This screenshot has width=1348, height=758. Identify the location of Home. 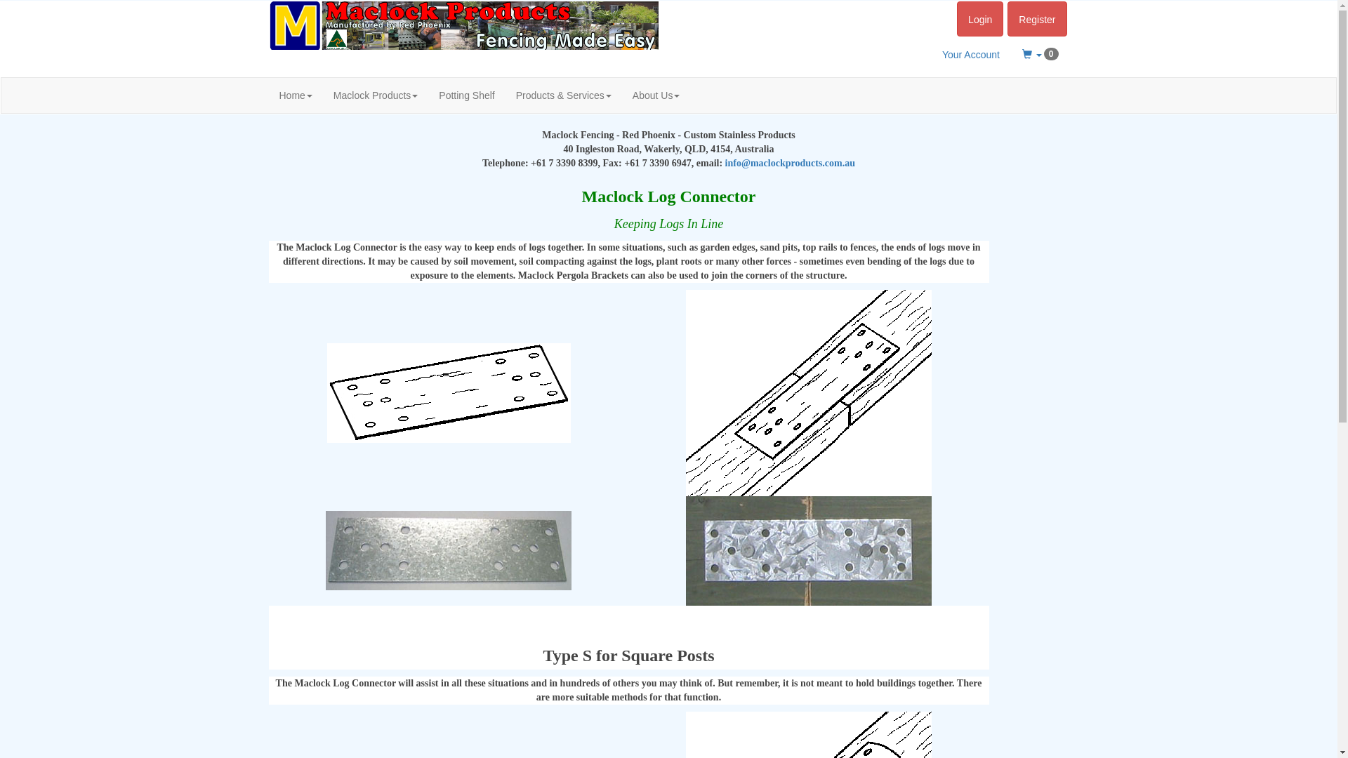
(295, 95).